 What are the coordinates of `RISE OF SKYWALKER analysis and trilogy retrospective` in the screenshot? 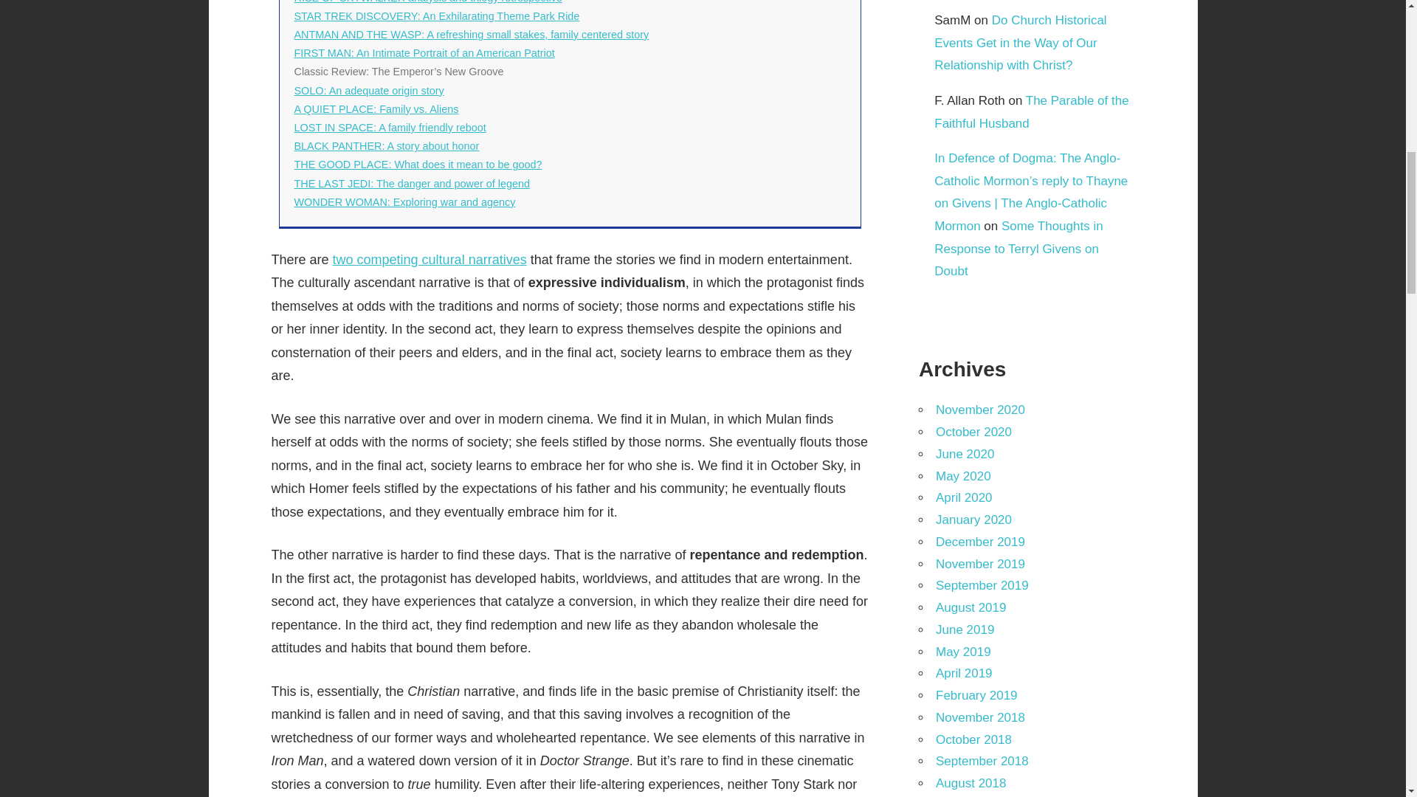 It's located at (427, 1).